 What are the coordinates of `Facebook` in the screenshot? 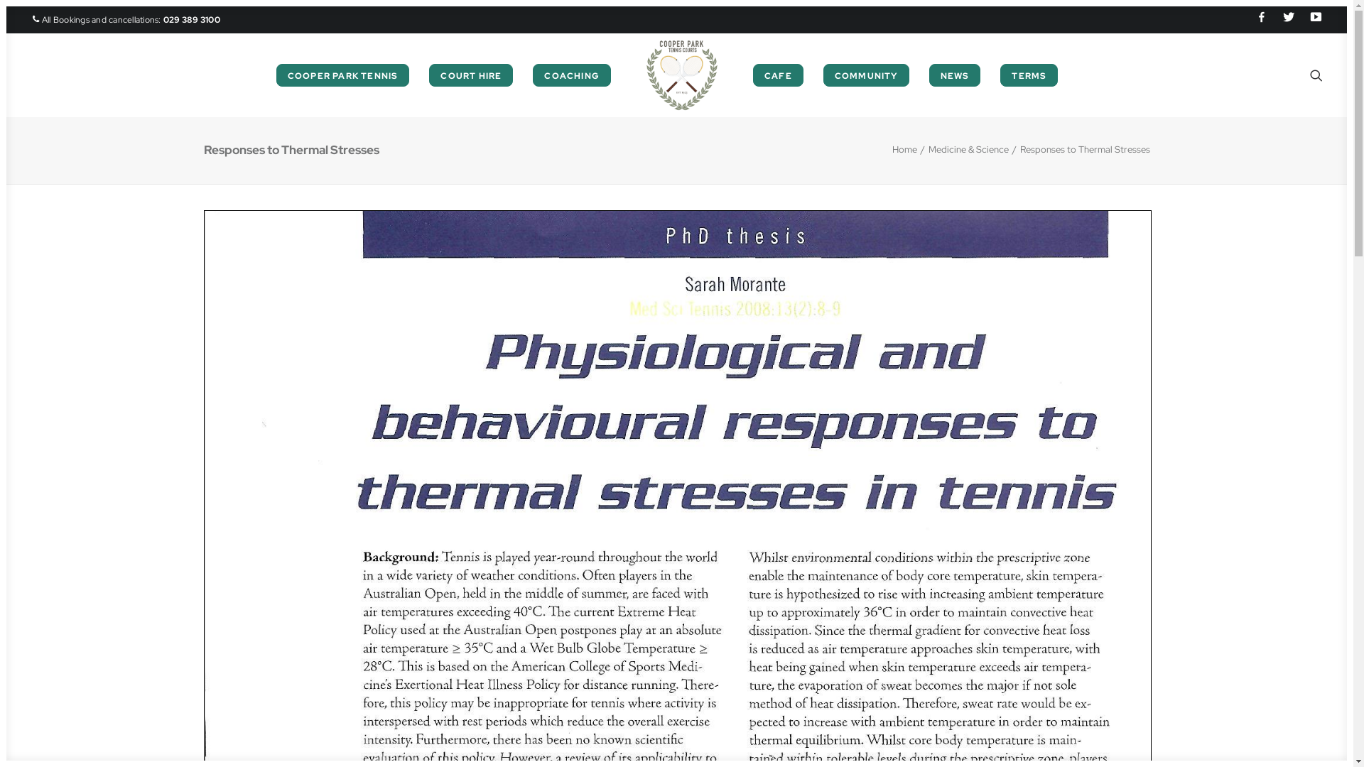 It's located at (1264, 18).